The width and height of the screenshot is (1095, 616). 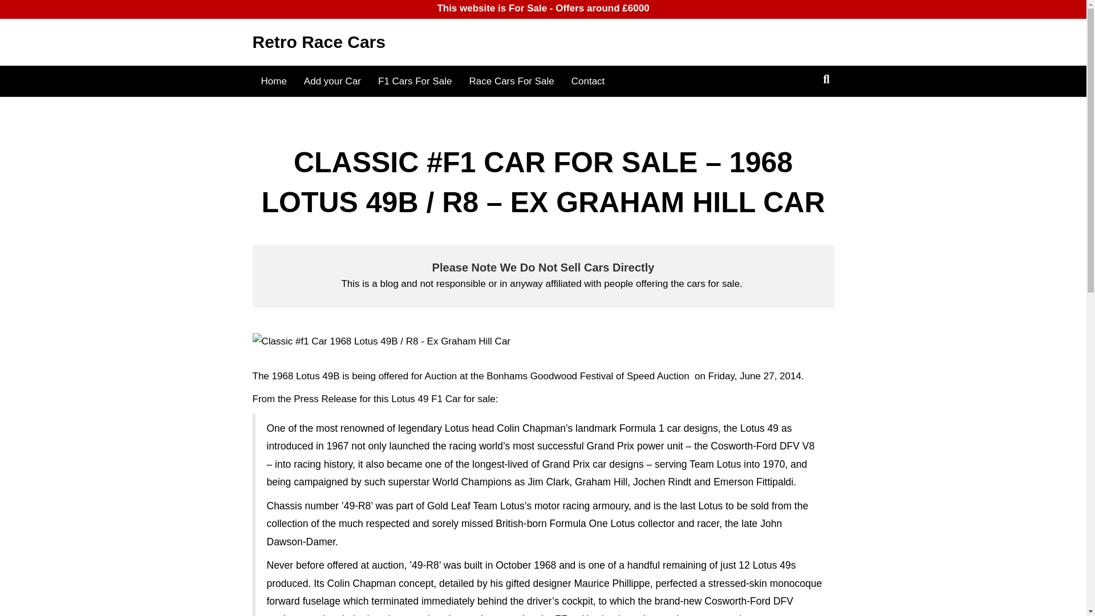 I want to click on F1 Cars For Sale, so click(x=415, y=81).